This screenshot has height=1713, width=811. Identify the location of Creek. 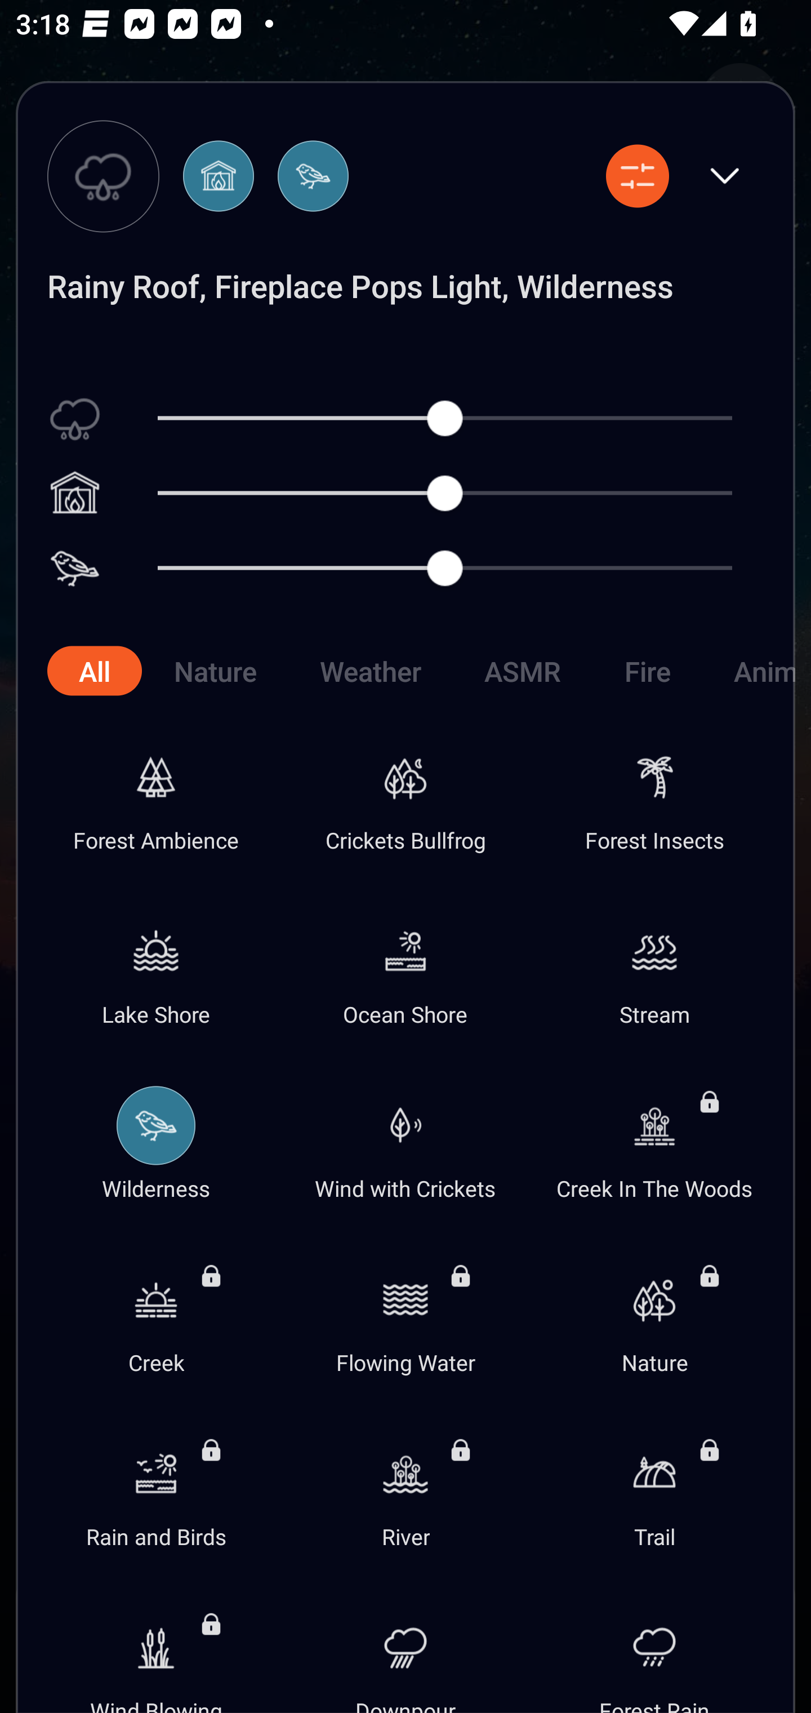
(157, 1315).